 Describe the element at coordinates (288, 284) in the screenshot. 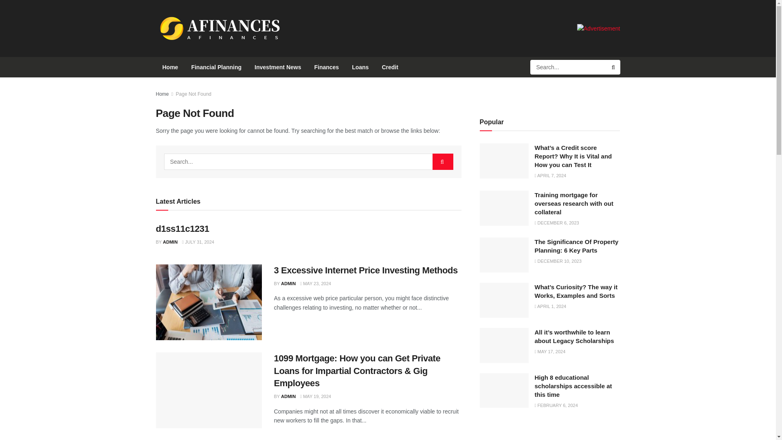

I see `ADMIN` at that location.